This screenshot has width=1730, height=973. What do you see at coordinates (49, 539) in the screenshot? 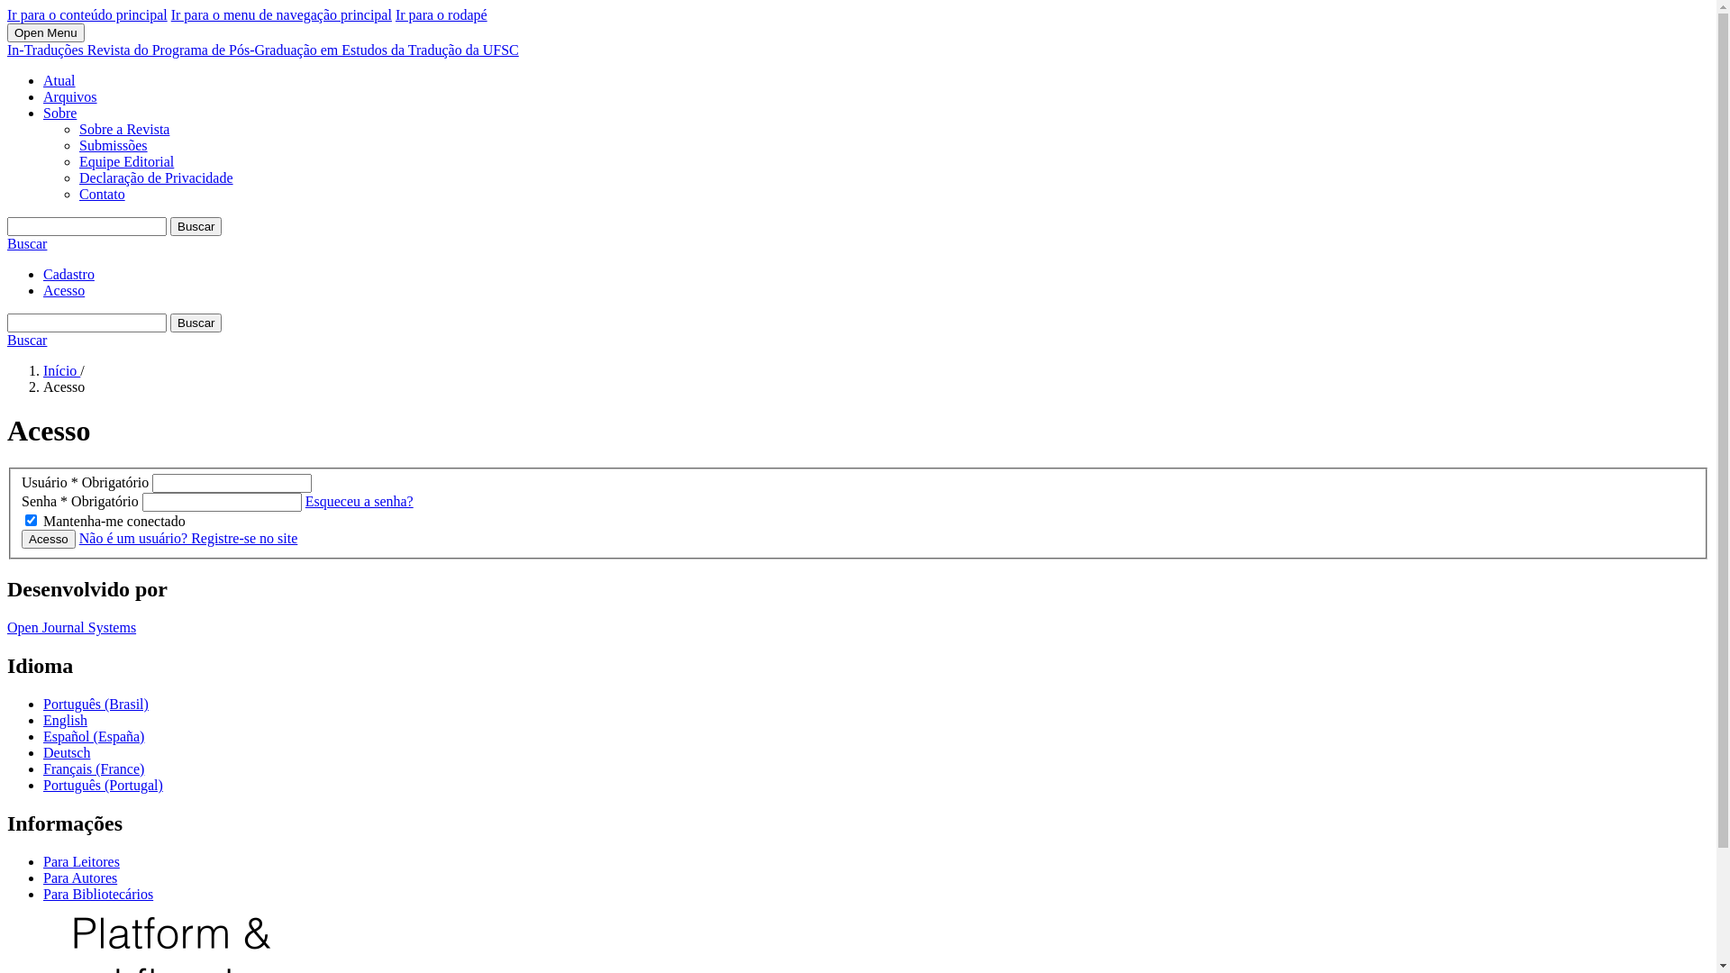
I see `Acesso` at bounding box center [49, 539].